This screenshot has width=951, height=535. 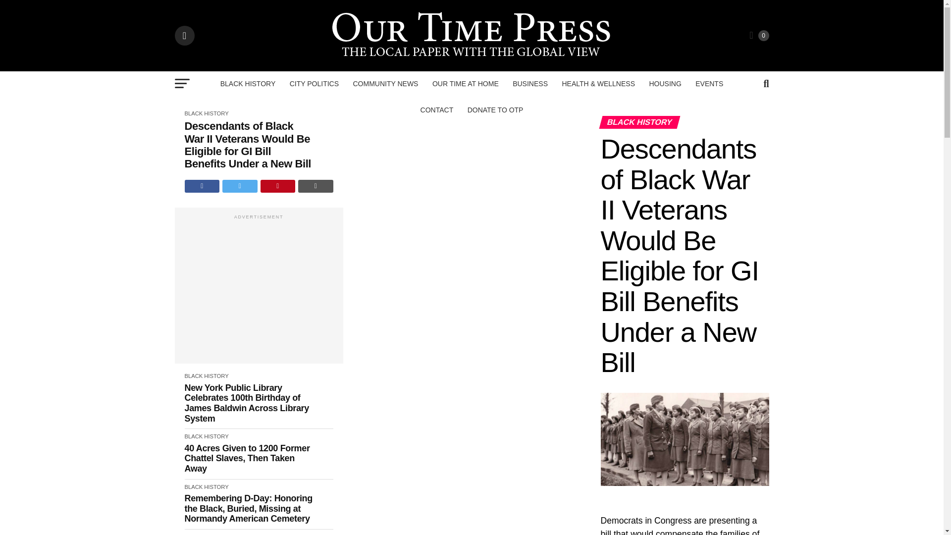 What do you see at coordinates (258, 290) in the screenshot?
I see `Advertisement` at bounding box center [258, 290].